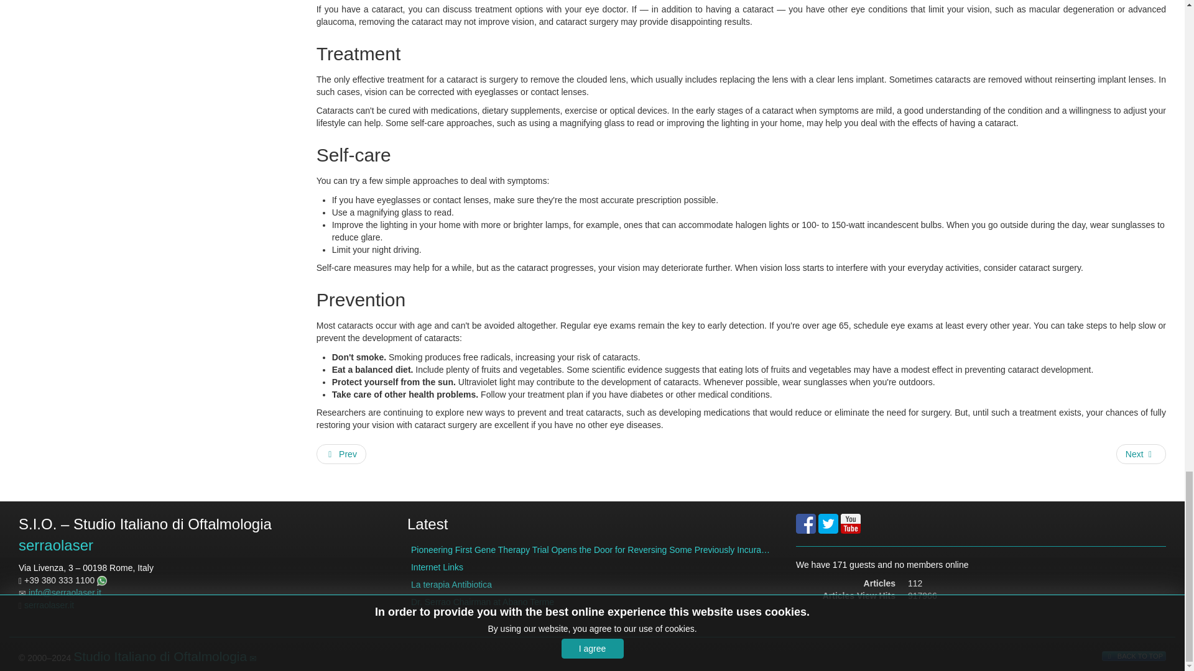 This screenshot has height=671, width=1194. Describe the element at coordinates (851, 522) in the screenshot. I see `Il Canale di serraolaser su YouTube` at that location.